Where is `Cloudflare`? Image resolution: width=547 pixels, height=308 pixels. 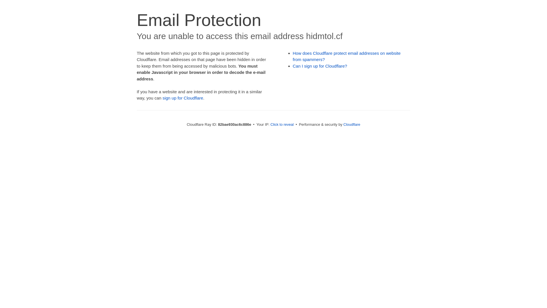 Cloudflare is located at coordinates (352, 124).